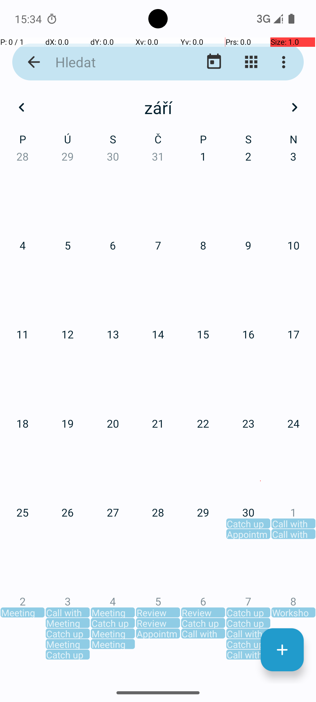 Image resolution: width=316 pixels, height=702 pixels. What do you see at coordinates (158, 278) in the screenshot?
I see `KVĚTEN` at bounding box center [158, 278].